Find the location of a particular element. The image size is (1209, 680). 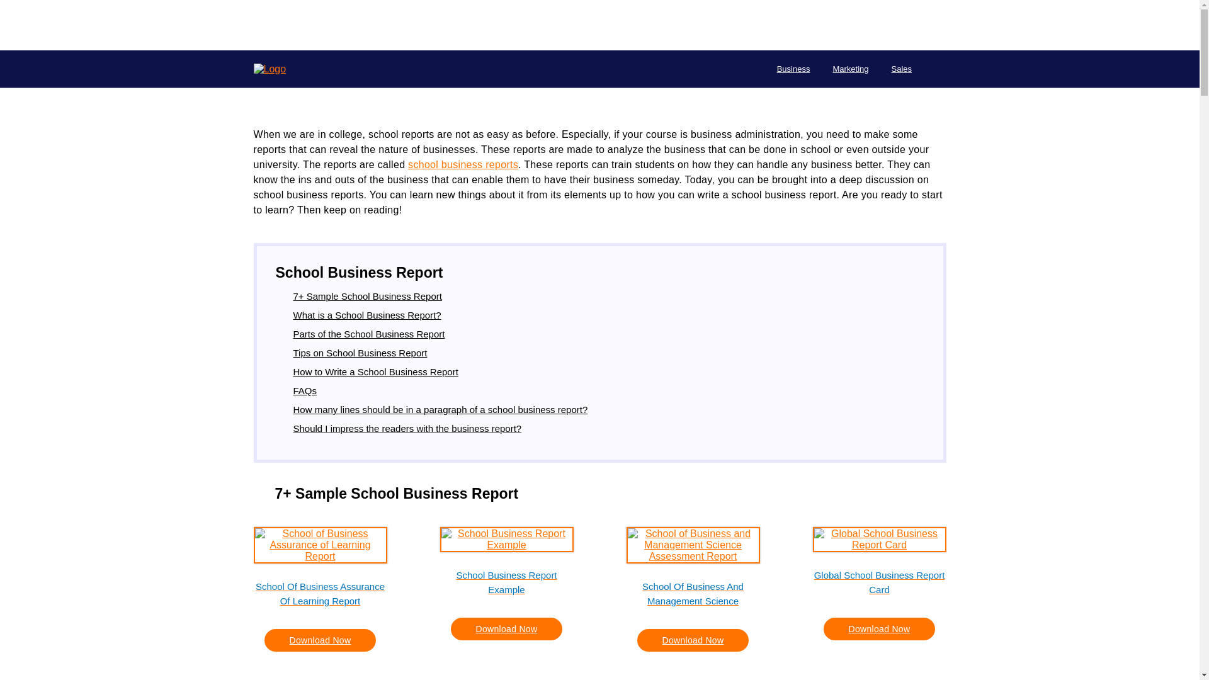

school business reports is located at coordinates (463, 164).